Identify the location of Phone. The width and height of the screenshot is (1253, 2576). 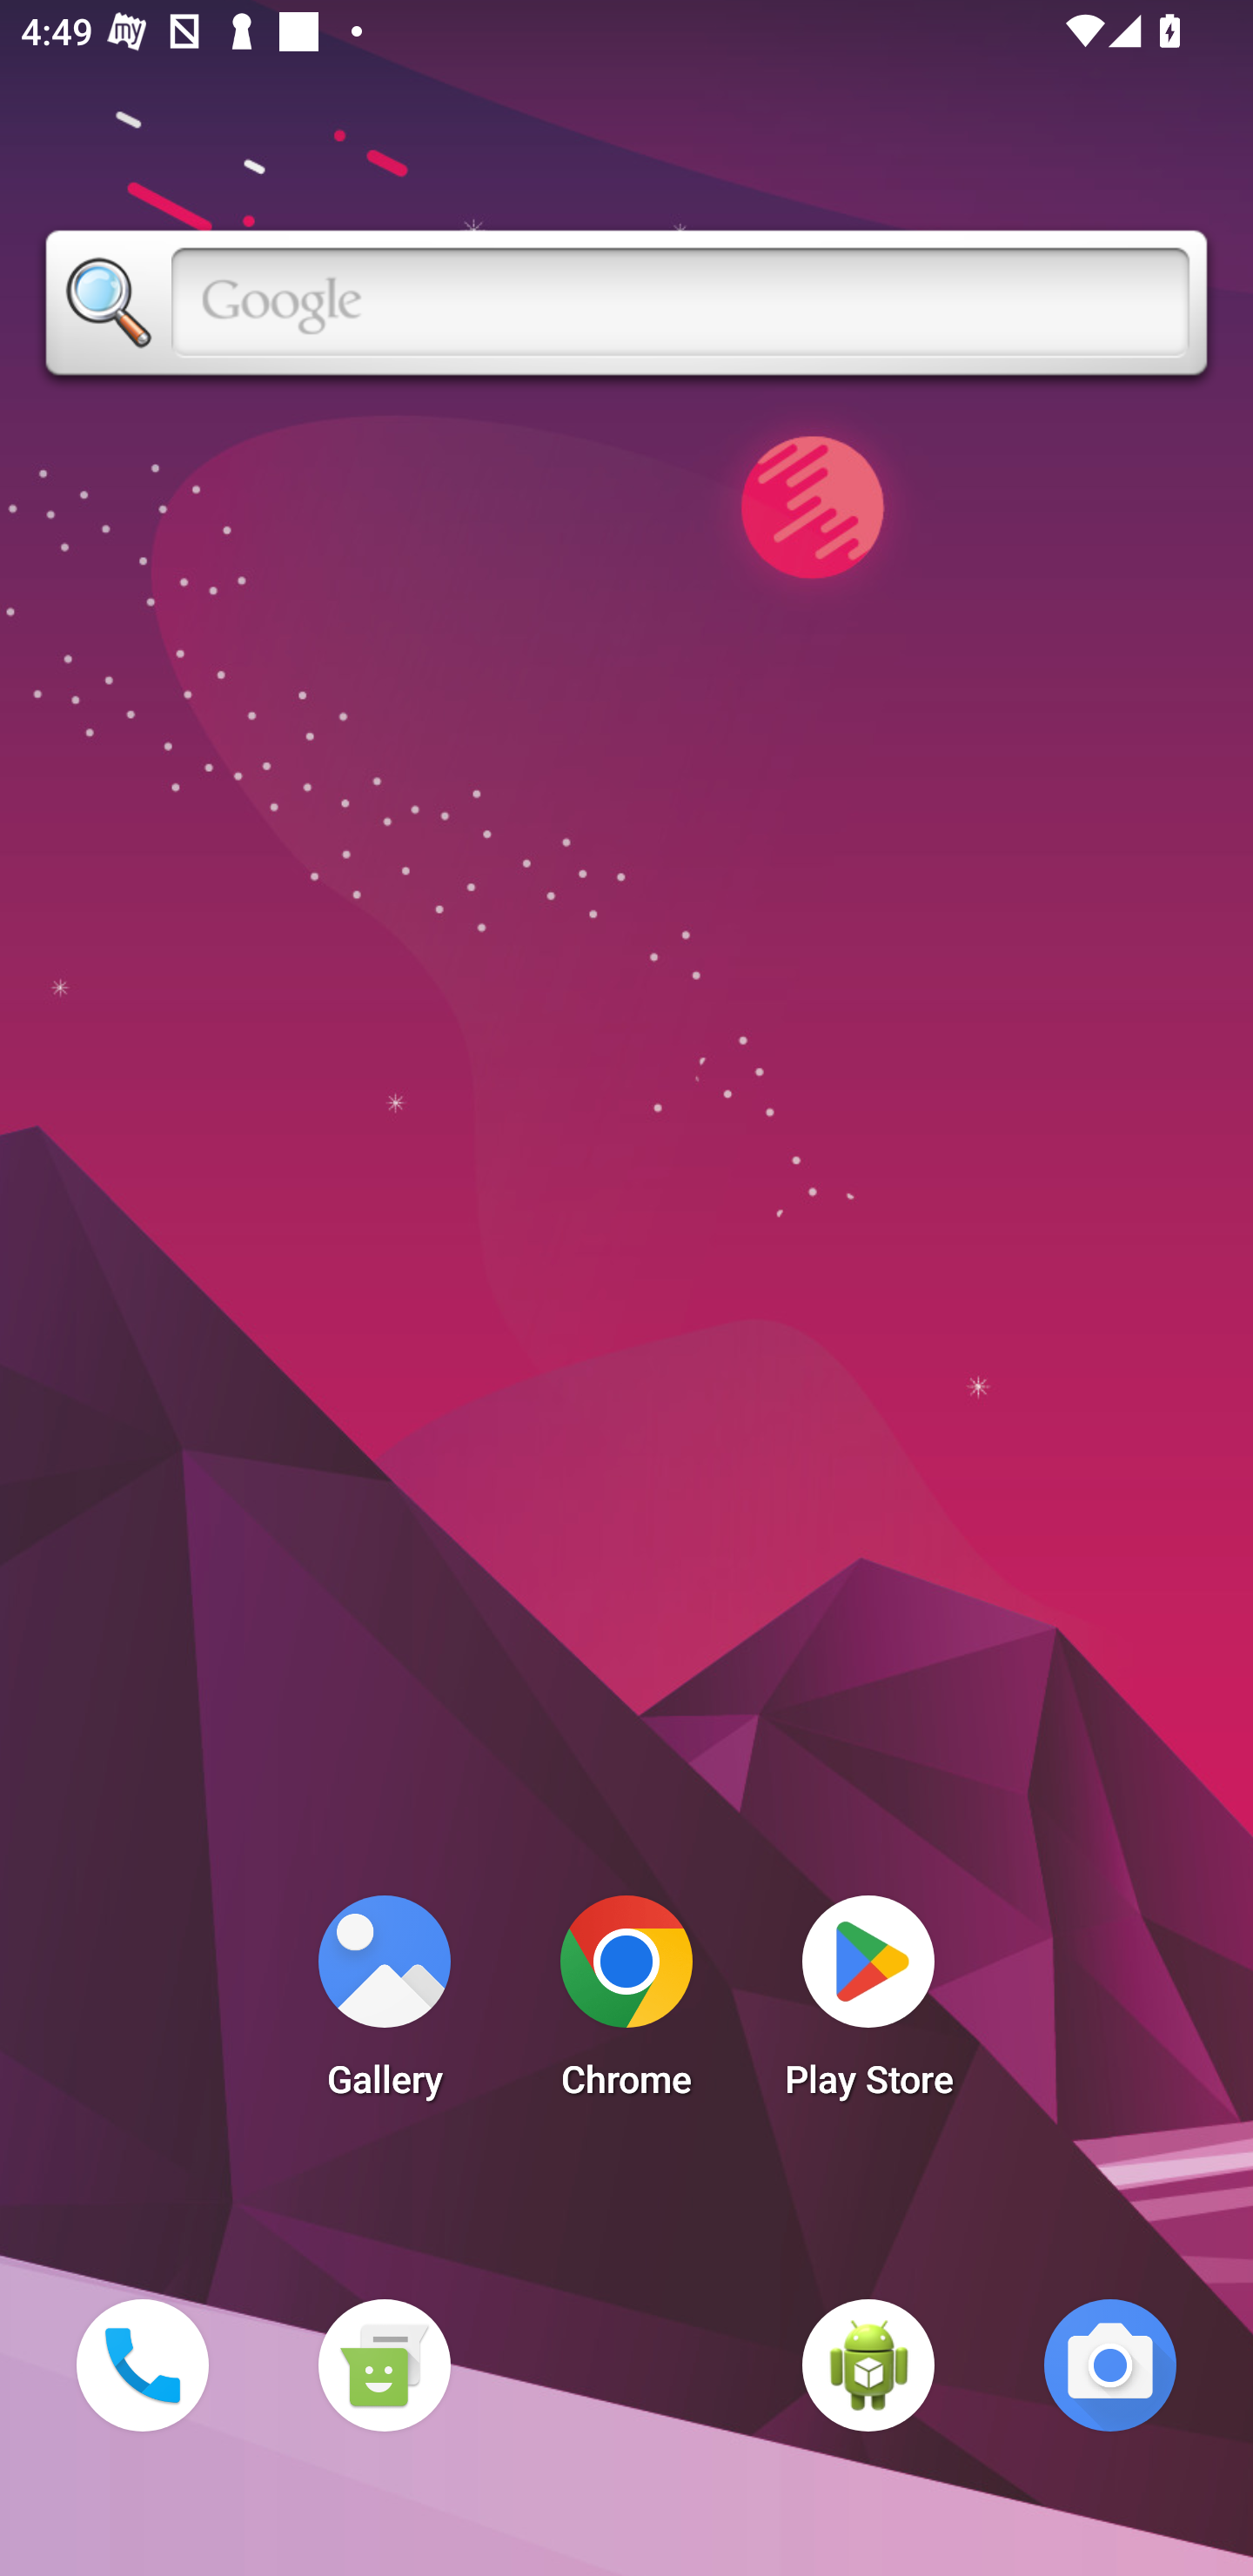
(142, 2365).